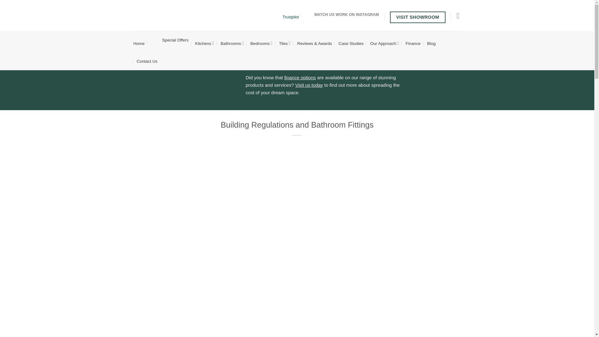 The height and width of the screenshot is (337, 599). I want to click on Bathrooms, so click(232, 43).